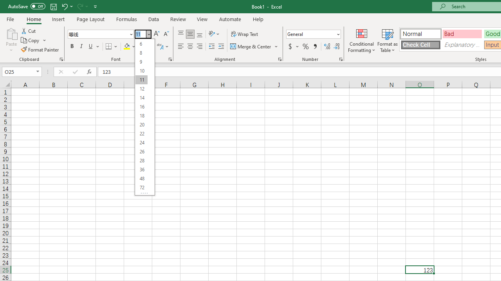 The image size is (501, 281). I want to click on Italic, so click(81, 47).